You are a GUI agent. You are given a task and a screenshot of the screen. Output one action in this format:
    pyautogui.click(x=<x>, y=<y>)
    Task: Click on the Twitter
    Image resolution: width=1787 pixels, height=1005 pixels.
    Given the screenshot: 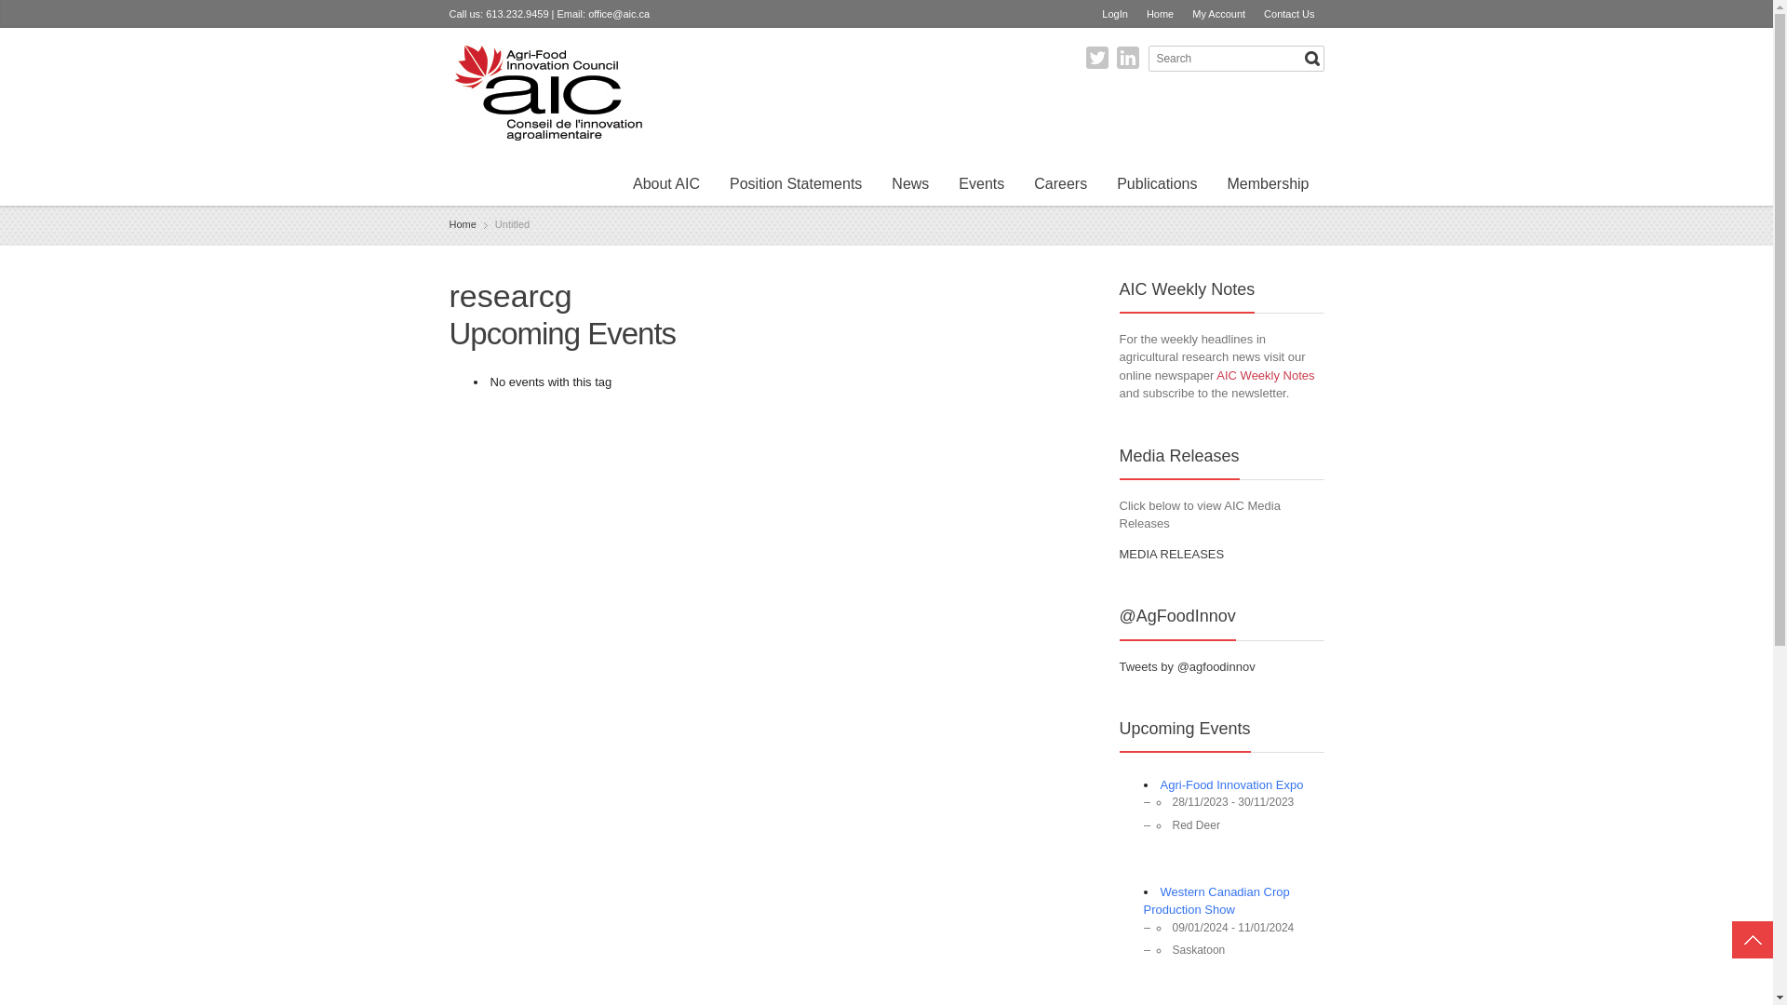 What is the action you would take?
    pyautogui.click(x=1097, y=58)
    